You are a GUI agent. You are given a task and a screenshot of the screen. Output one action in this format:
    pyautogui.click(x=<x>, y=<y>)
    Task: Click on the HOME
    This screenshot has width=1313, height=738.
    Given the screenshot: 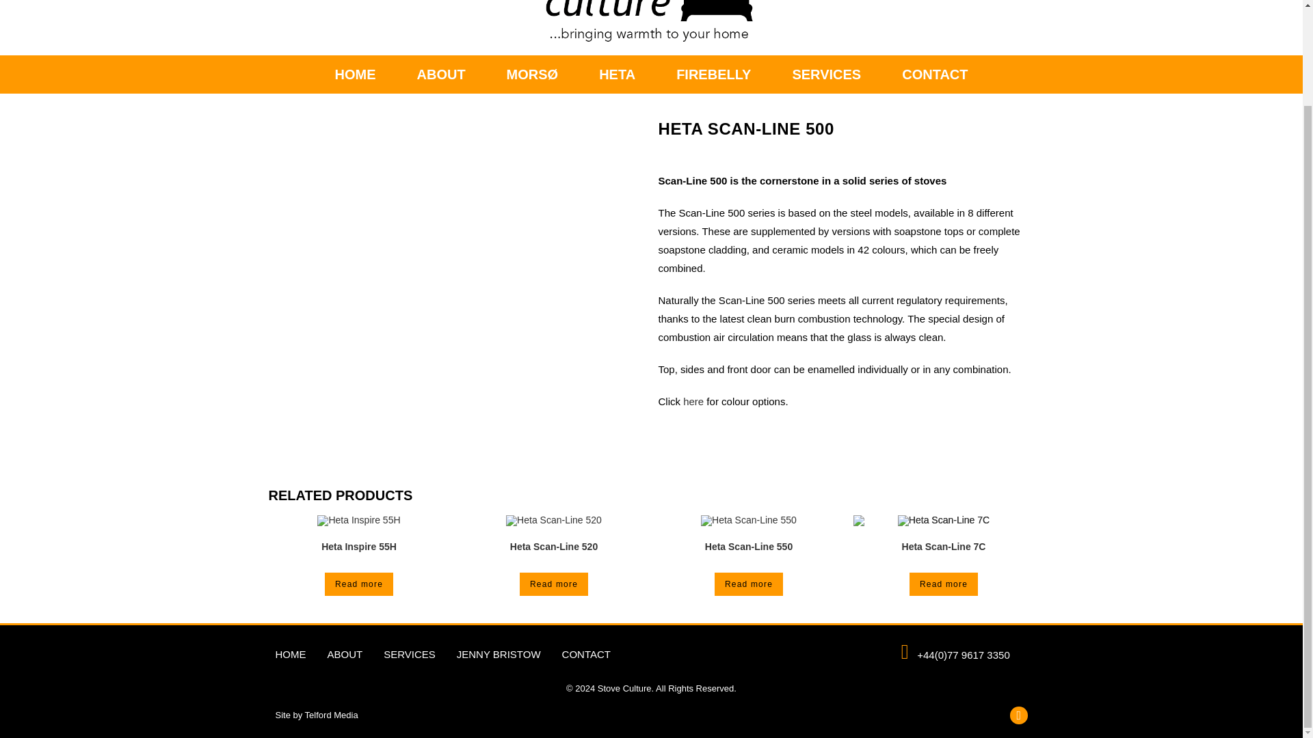 What is the action you would take?
    pyautogui.click(x=356, y=74)
    